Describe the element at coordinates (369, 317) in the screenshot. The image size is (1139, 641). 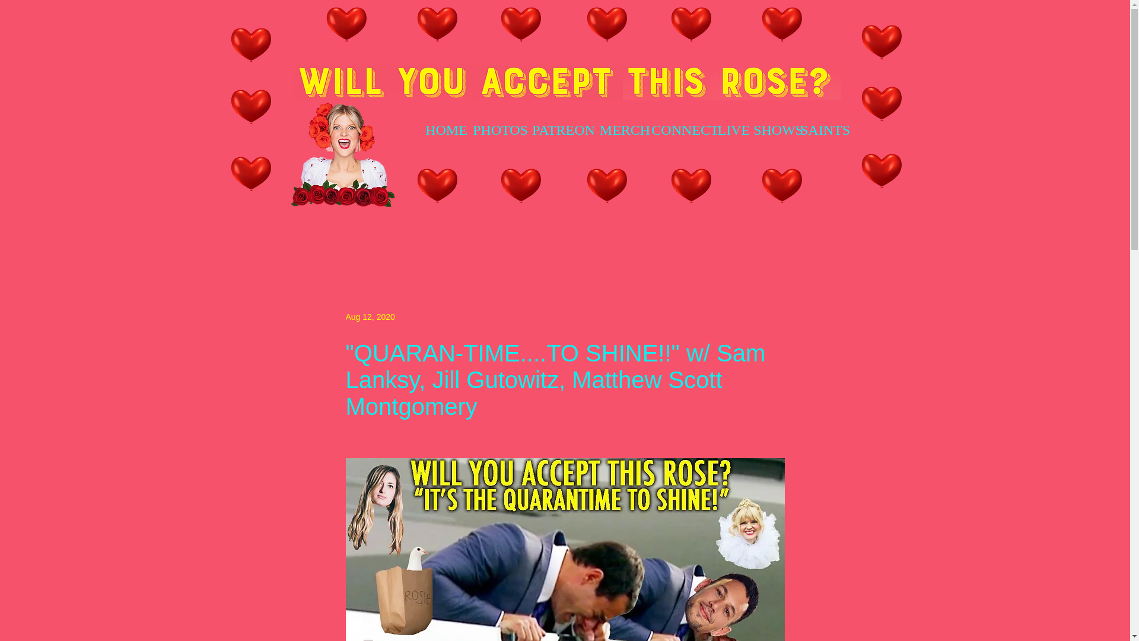
I see `Aug 12, 2020` at that location.